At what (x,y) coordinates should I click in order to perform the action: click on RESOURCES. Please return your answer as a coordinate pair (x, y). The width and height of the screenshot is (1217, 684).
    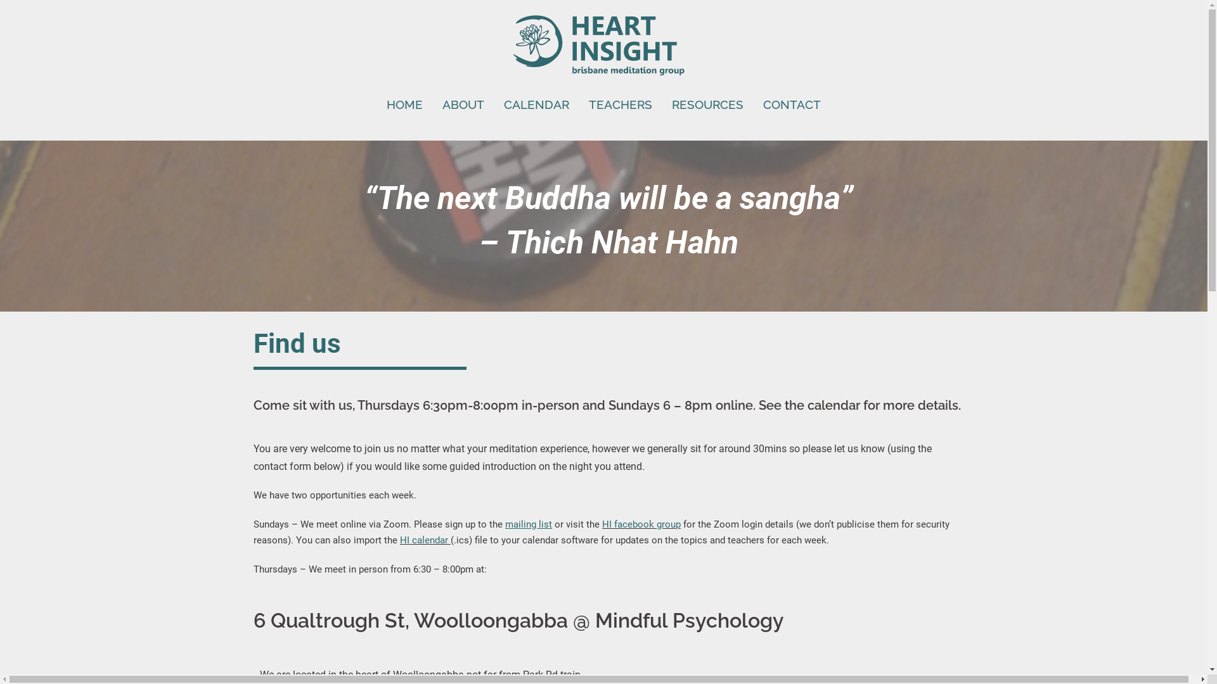
    Looking at the image, I should click on (707, 104).